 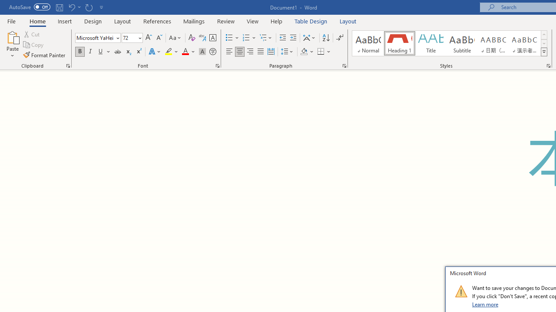 I want to click on Learn more, so click(x=486, y=304).